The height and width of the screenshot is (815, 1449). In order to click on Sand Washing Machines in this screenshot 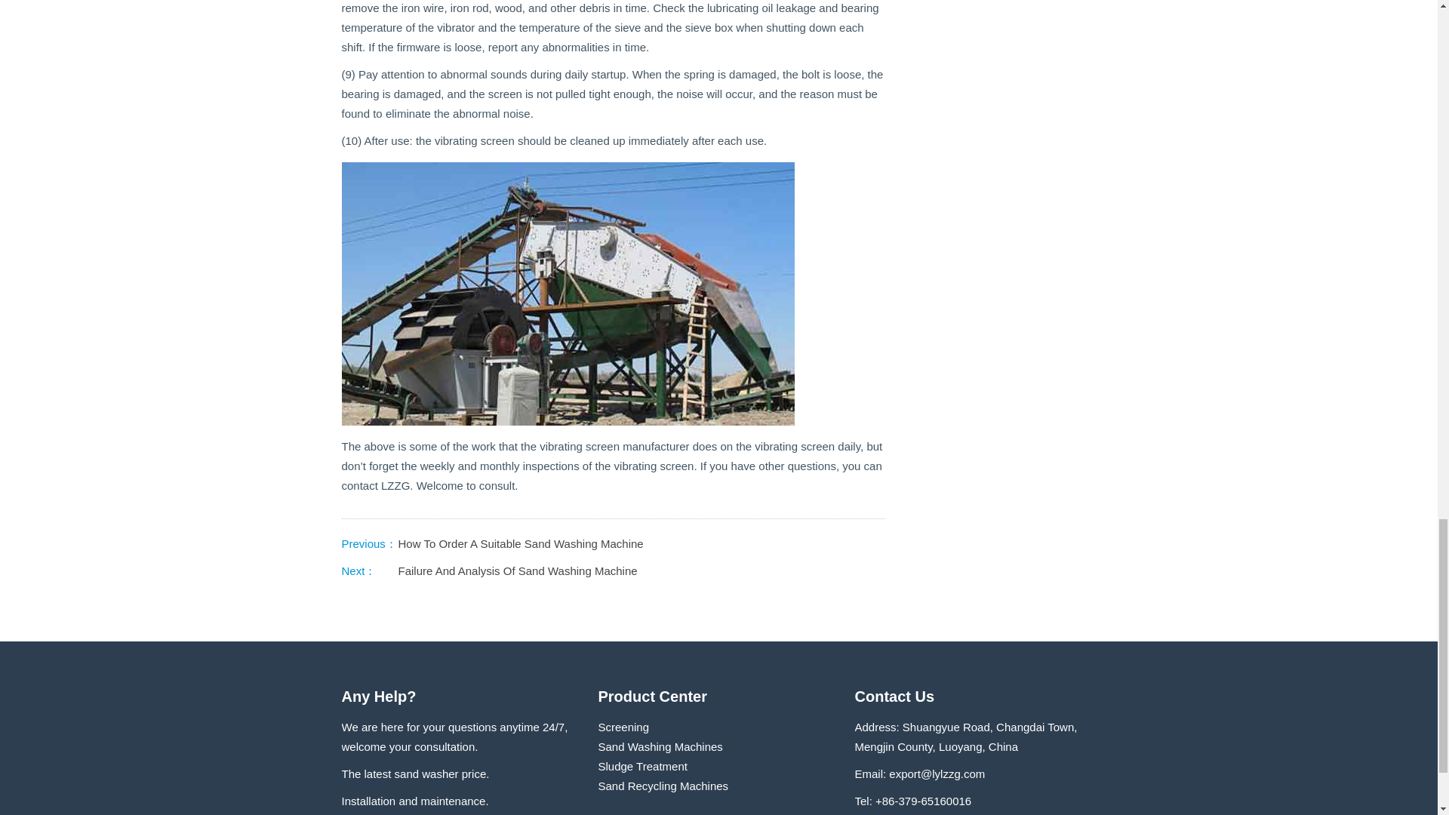, I will do `click(660, 746)`.